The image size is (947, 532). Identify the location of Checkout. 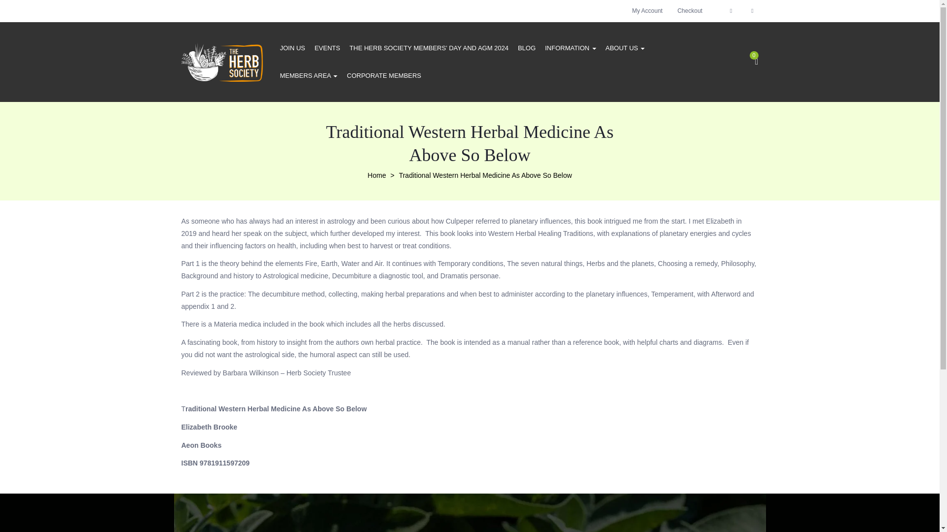
(690, 11).